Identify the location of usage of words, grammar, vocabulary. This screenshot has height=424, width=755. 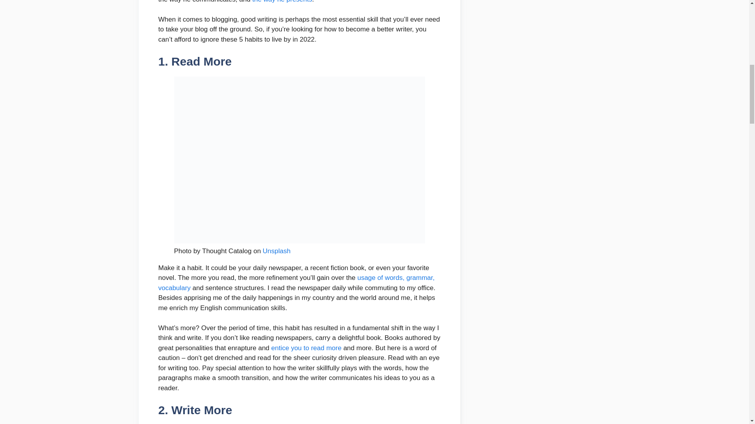
(296, 283).